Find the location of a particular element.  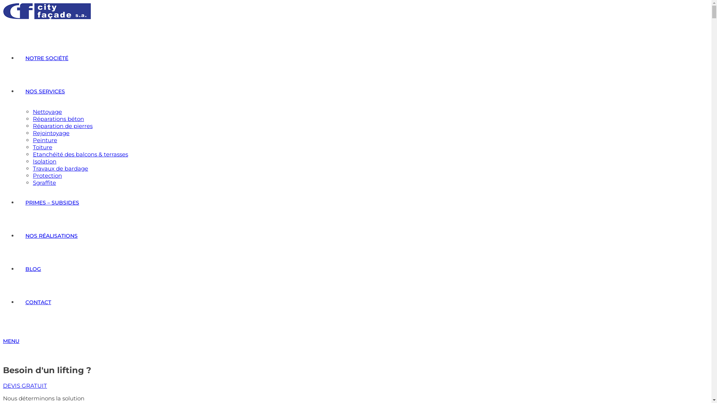

Nettoyage is located at coordinates (47, 112).